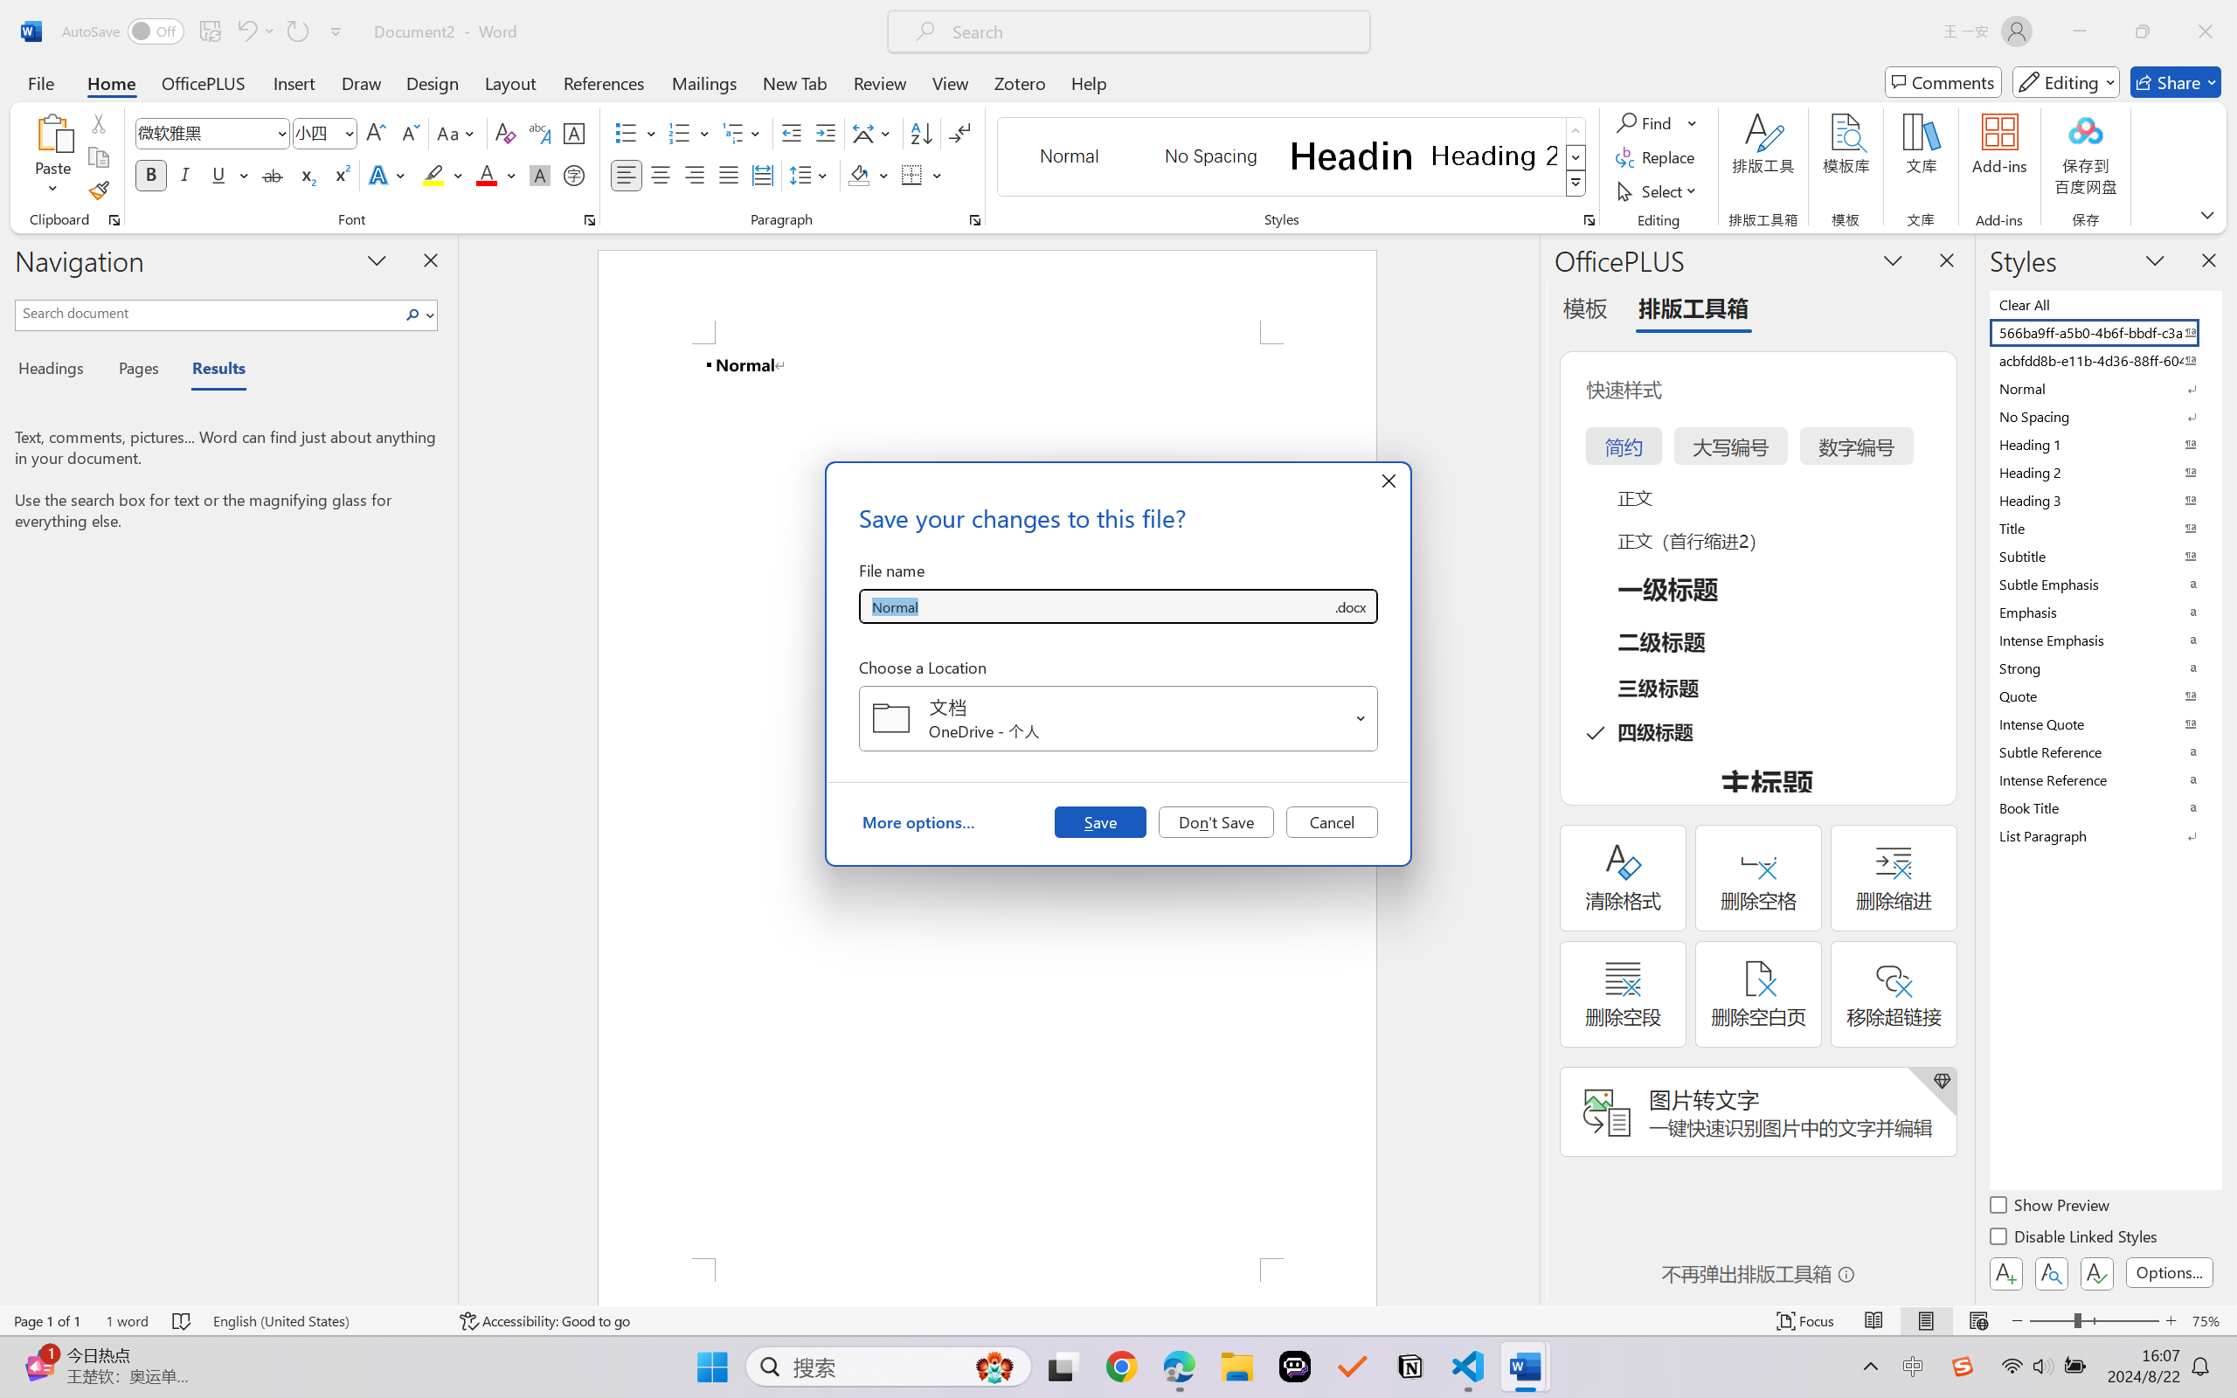 Image resolution: width=2237 pixels, height=1398 pixels. I want to click on Office Clipboard..., so click(114, 220).